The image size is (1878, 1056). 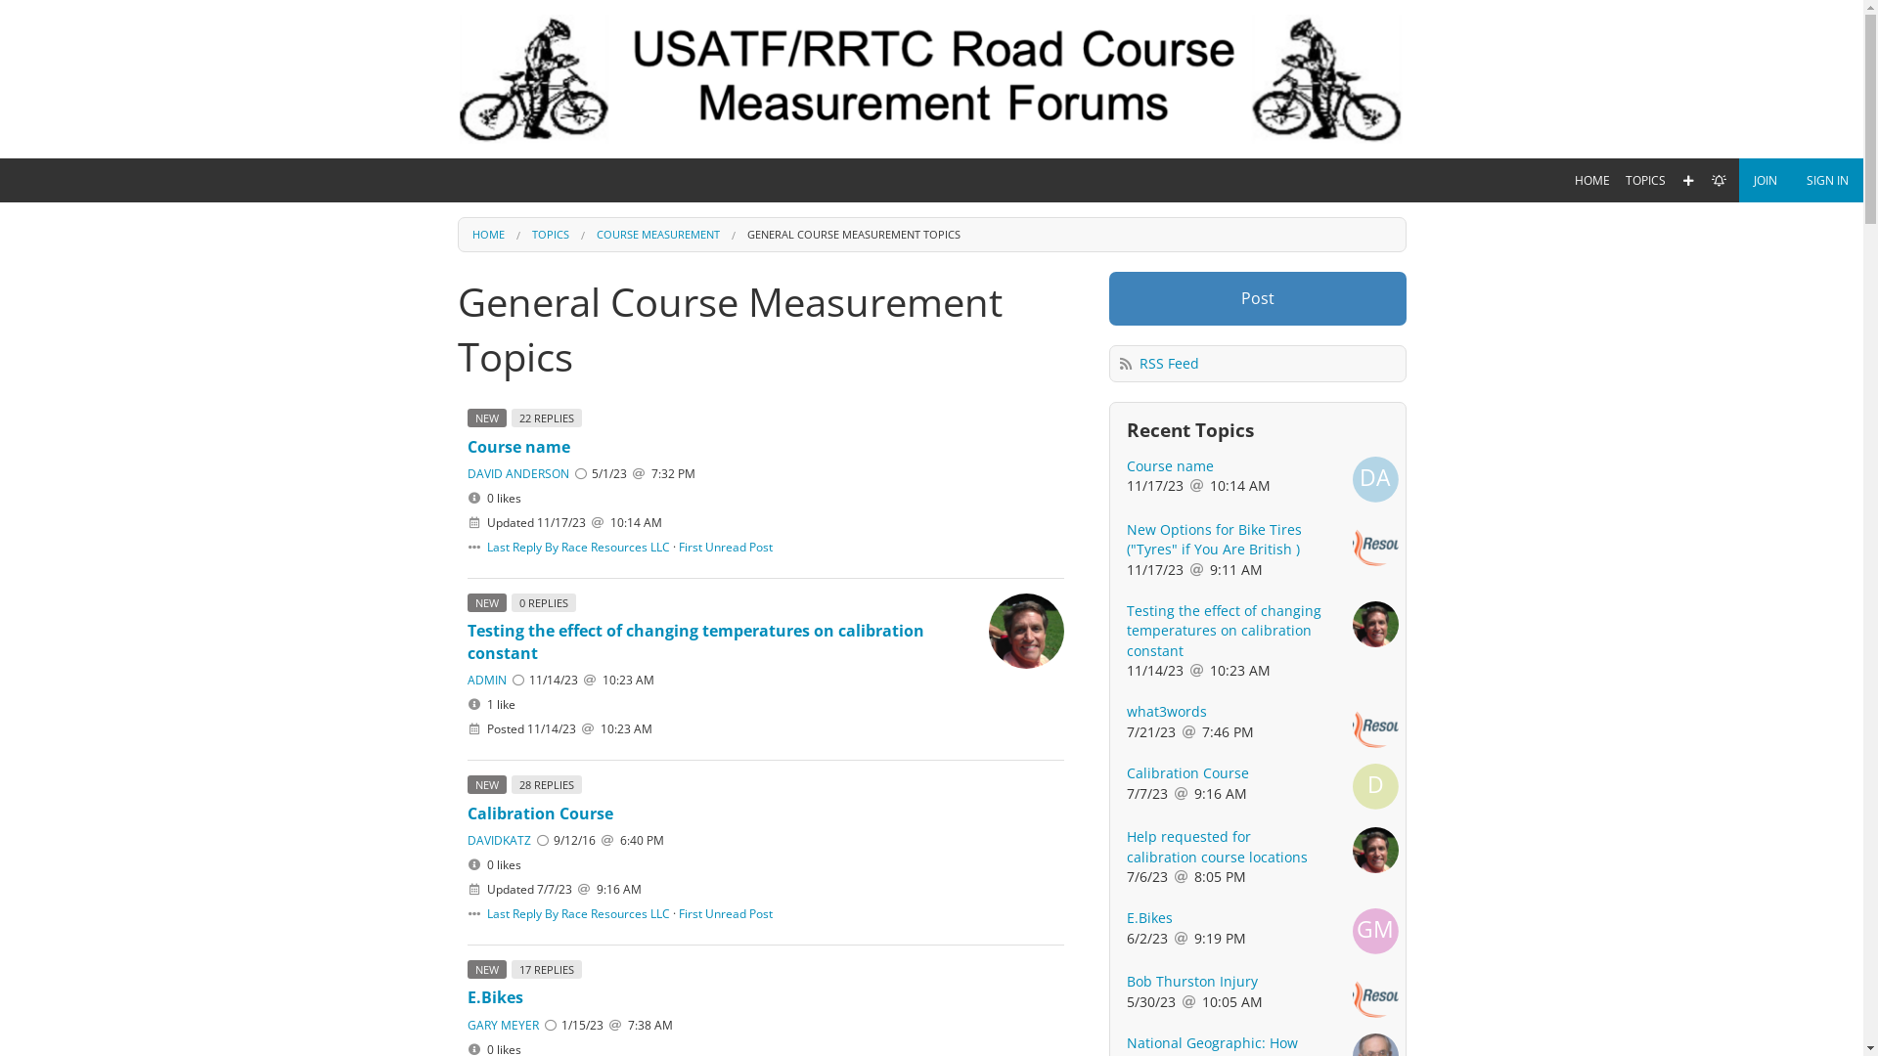 I want to click on First Unread Post, so click(x=726, y=548).